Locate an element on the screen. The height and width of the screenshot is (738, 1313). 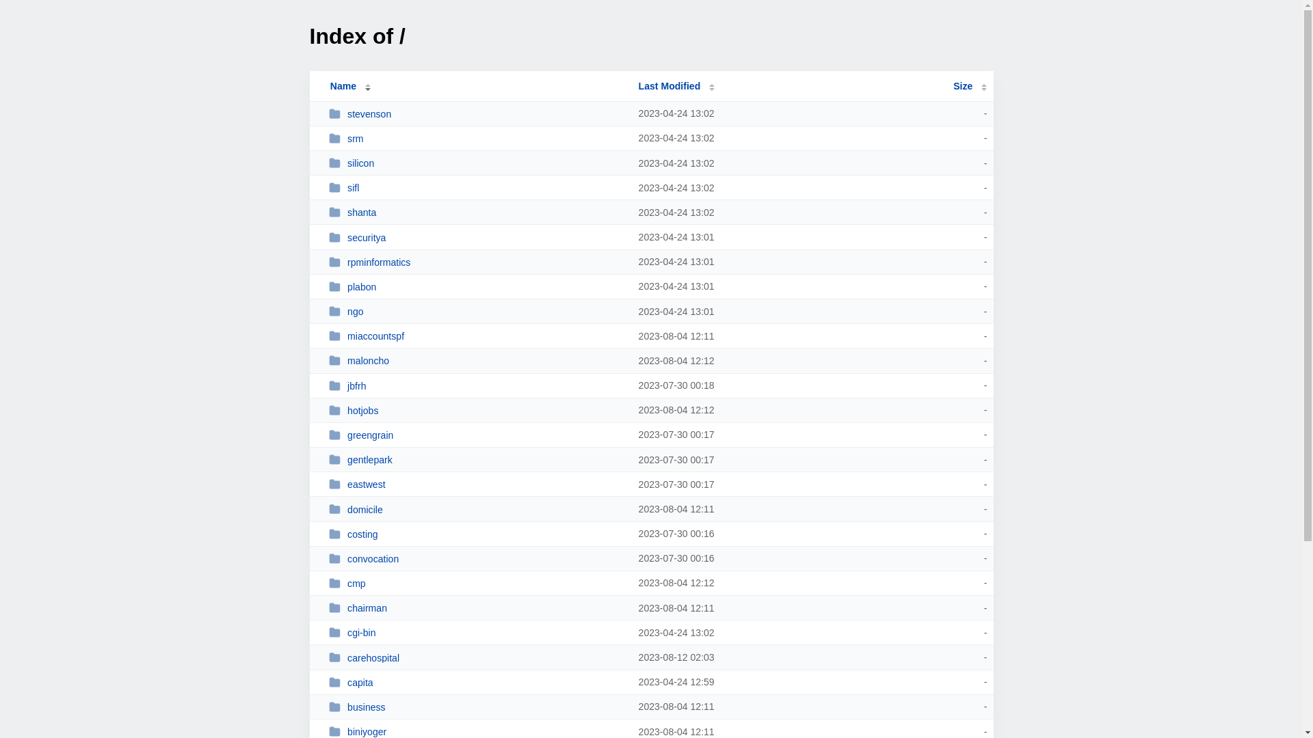
miaccountspf is located at coordinates (477, 336).